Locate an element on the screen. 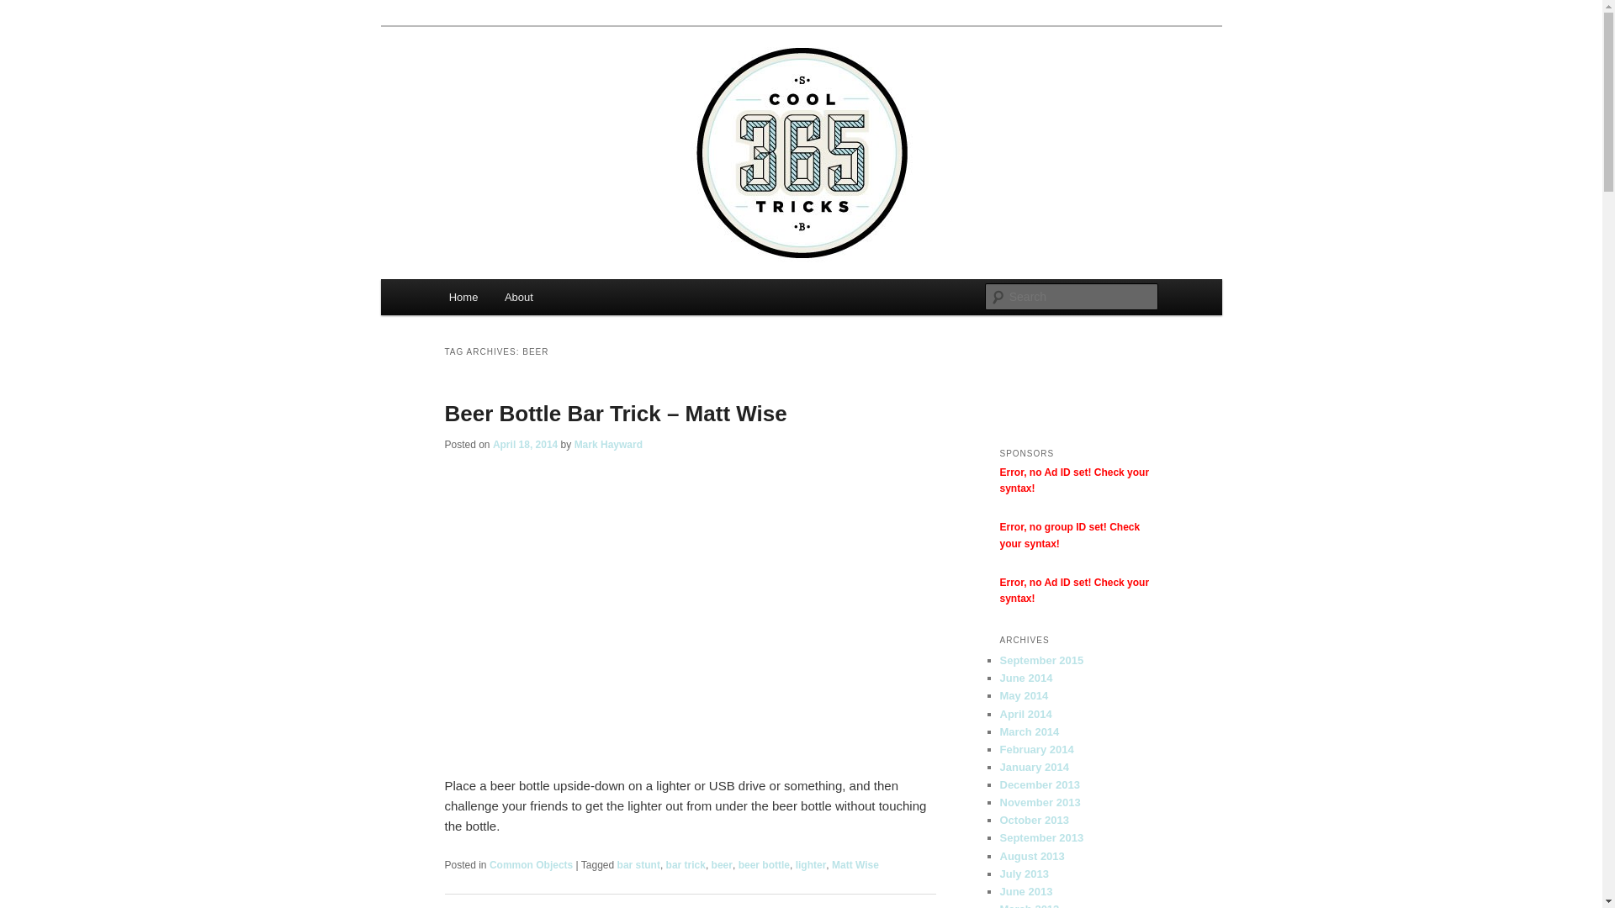 This screenshot has height=908, width=1615. July 2013 is located at coordinates (1025, 874).